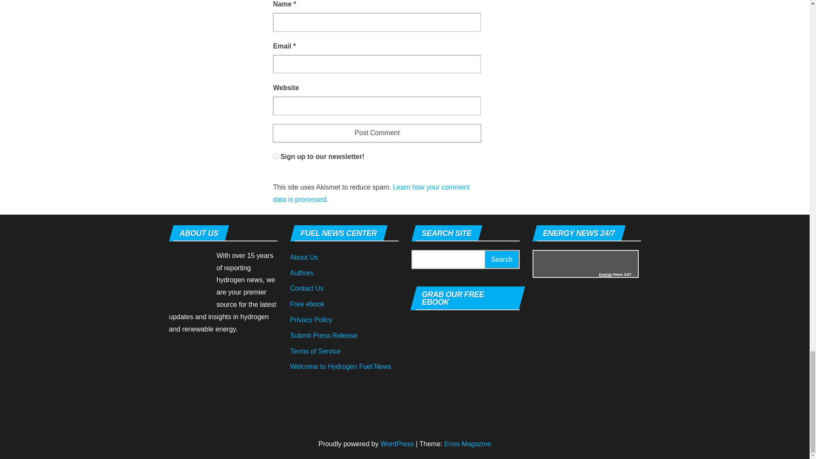 The width and height of the screenshot is (816, 459). I want to click on 1, so click(275, 156).